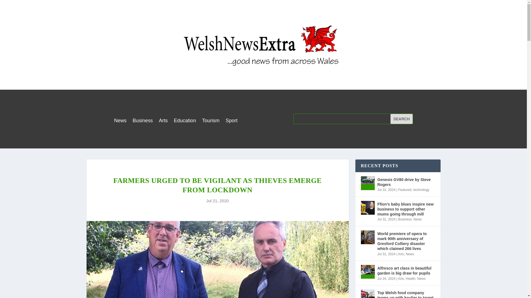 Image resolution: width=531 pixels, height=298 pixels. What do you see at coordinates (406, 182) in the screenshot?
I see `Genesis GV80 drive by Steve Rogers` at bounding box center [406, 182].